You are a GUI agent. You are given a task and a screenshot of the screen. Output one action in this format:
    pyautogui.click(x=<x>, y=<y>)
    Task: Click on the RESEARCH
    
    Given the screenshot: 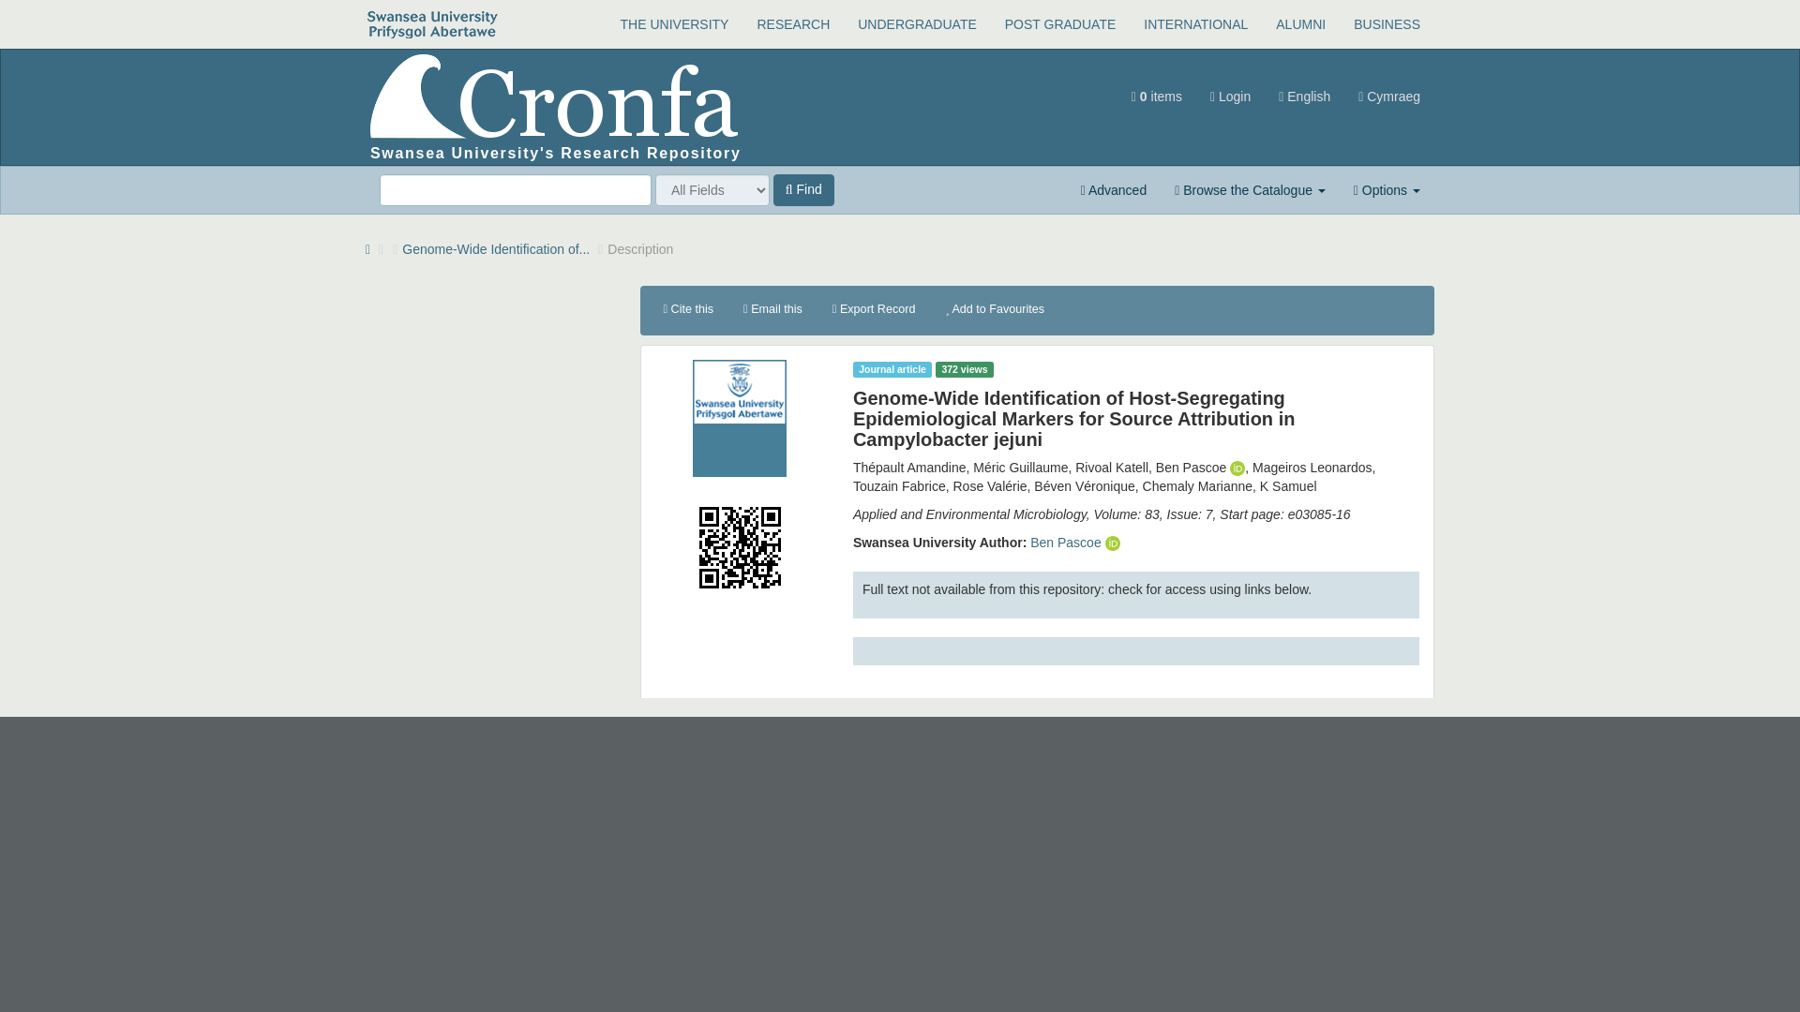 What is the action you would take?
    pyautogui.click(x=793, y=24)
    